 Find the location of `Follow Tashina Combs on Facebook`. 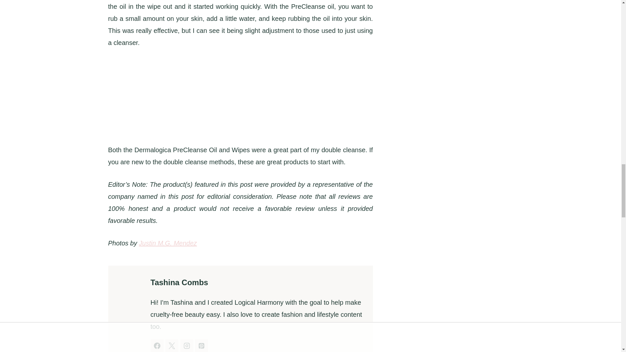

Follow Tashina Combs on Facebook is located at coordinates (157, 345).